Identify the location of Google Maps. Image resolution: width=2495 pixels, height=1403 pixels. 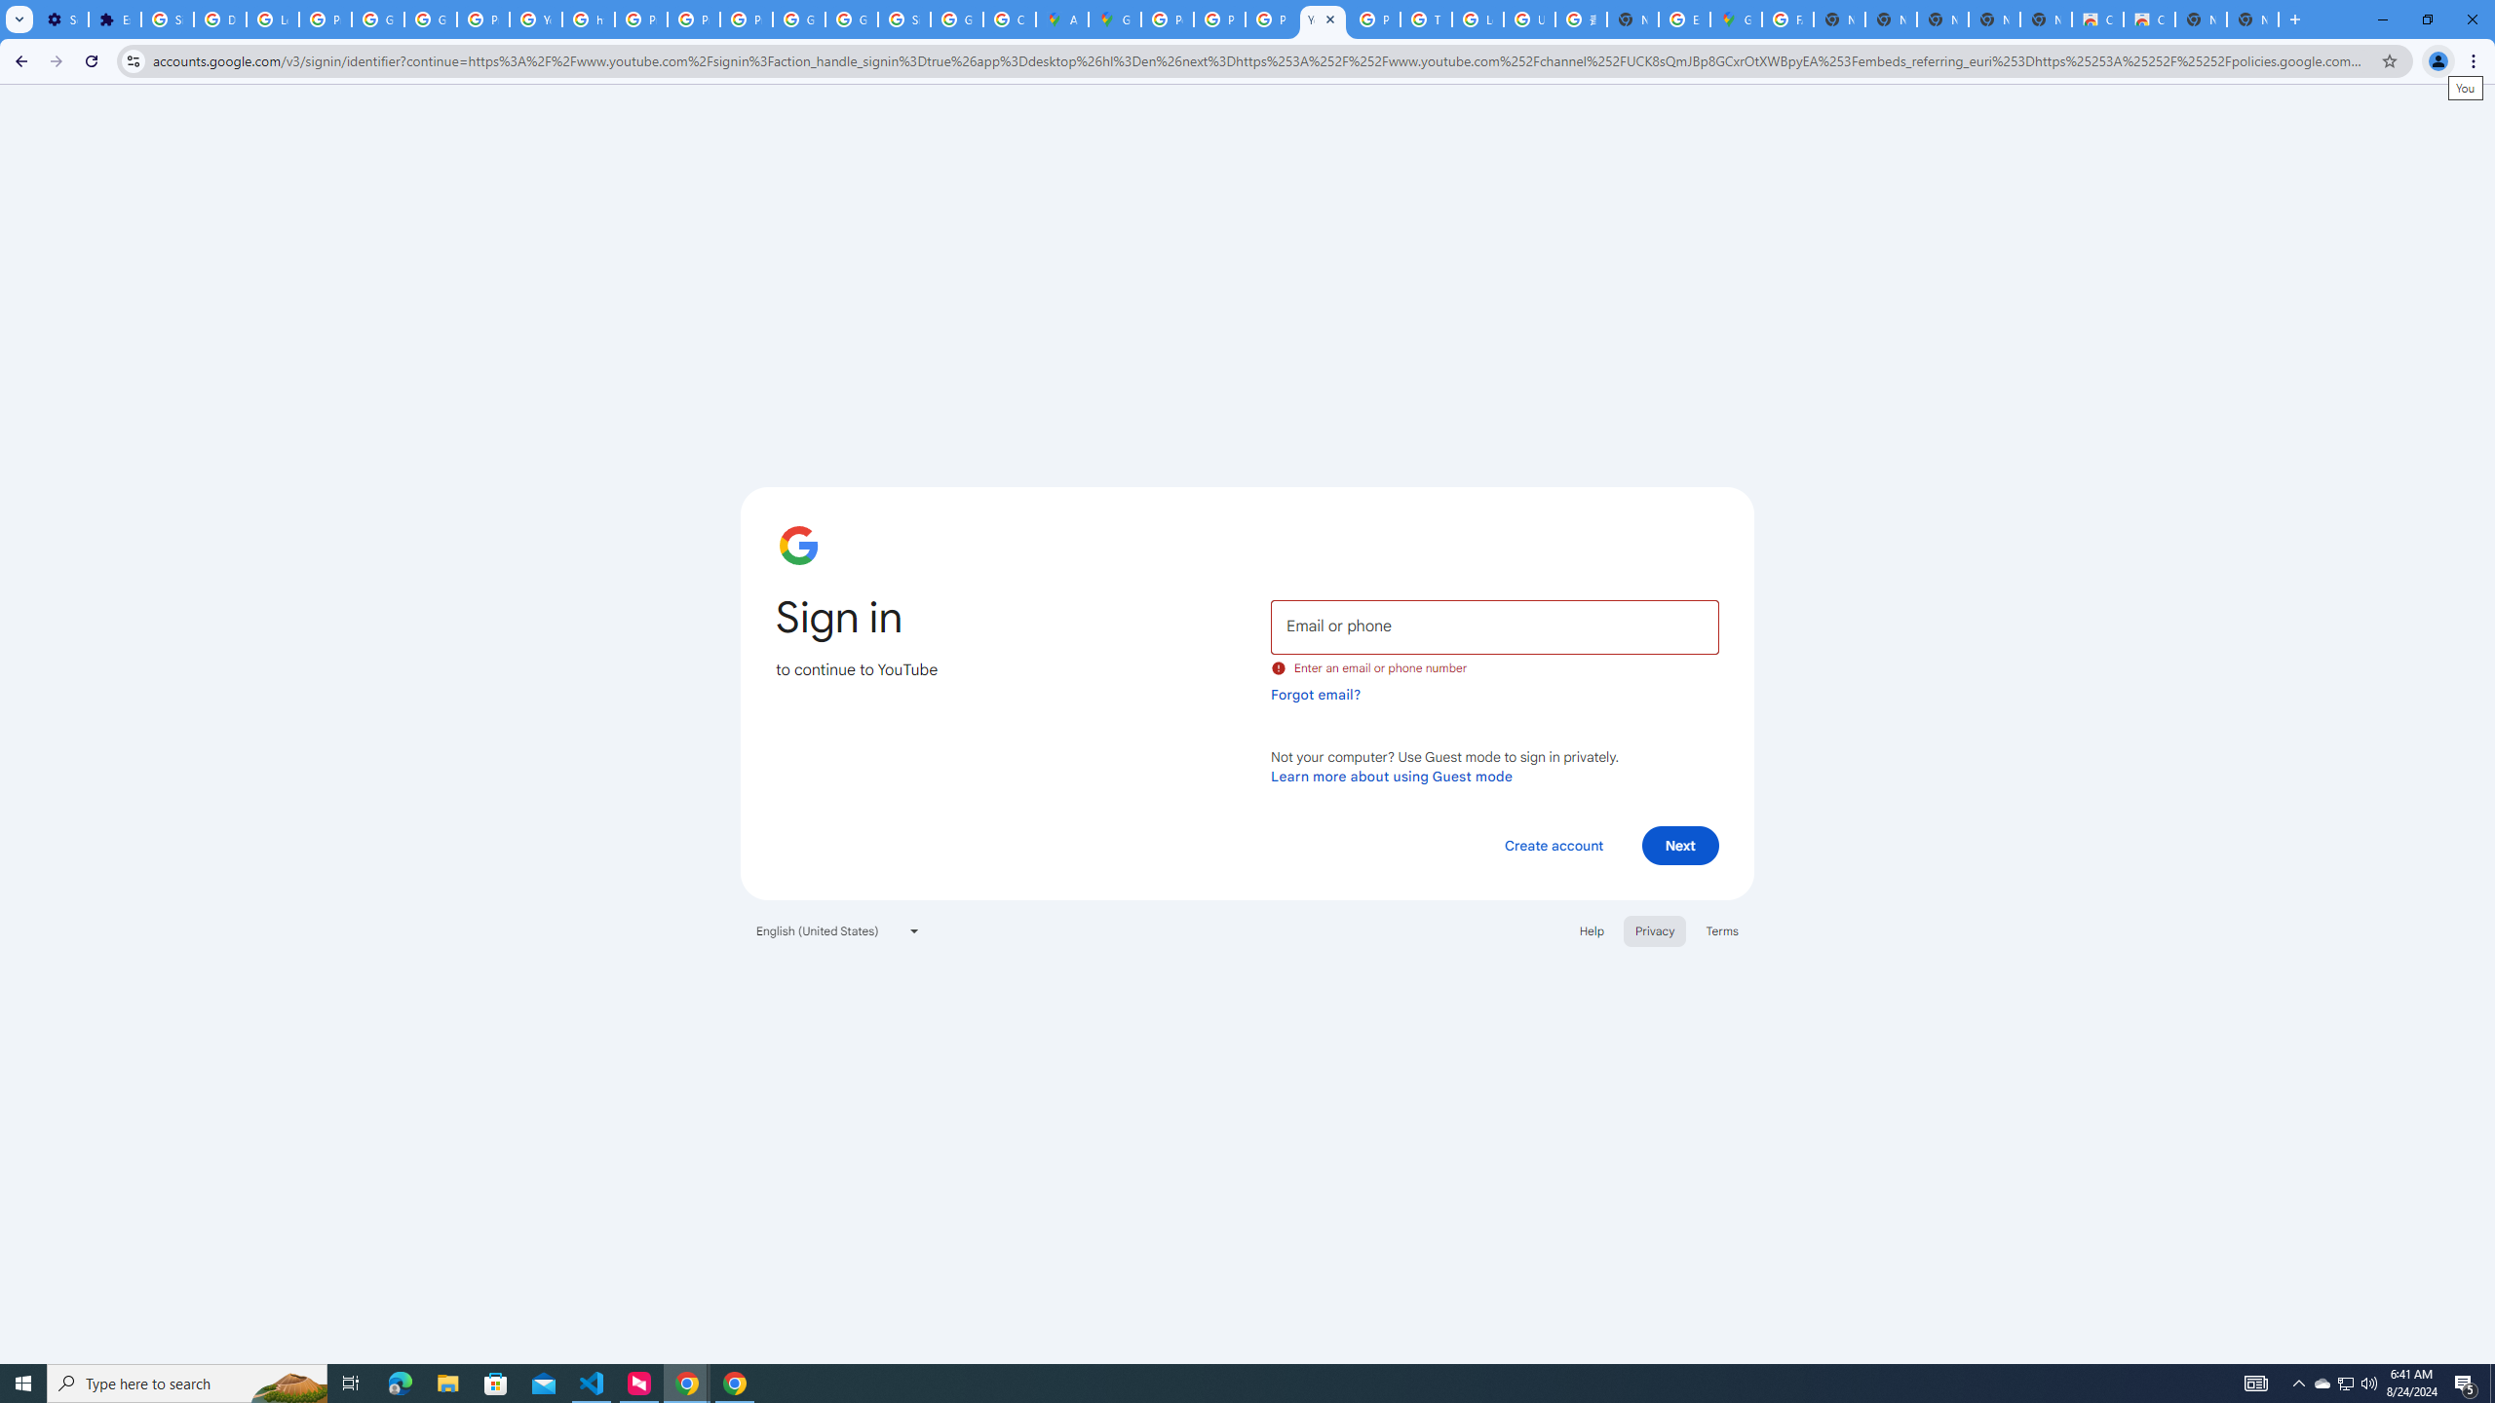
(1115, 19).